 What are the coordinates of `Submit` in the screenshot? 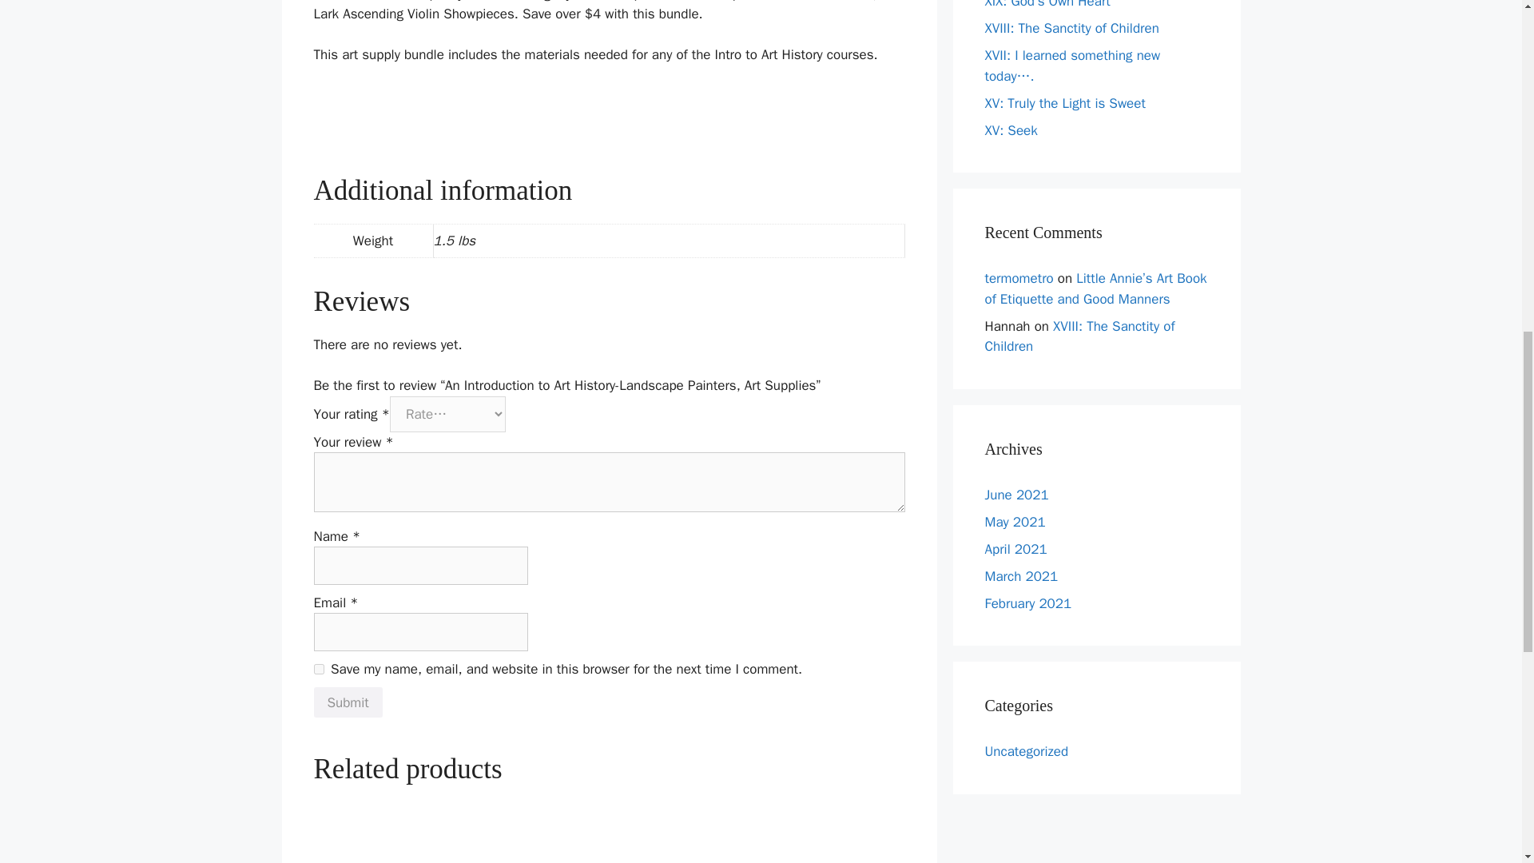 It's located at (347, 702).